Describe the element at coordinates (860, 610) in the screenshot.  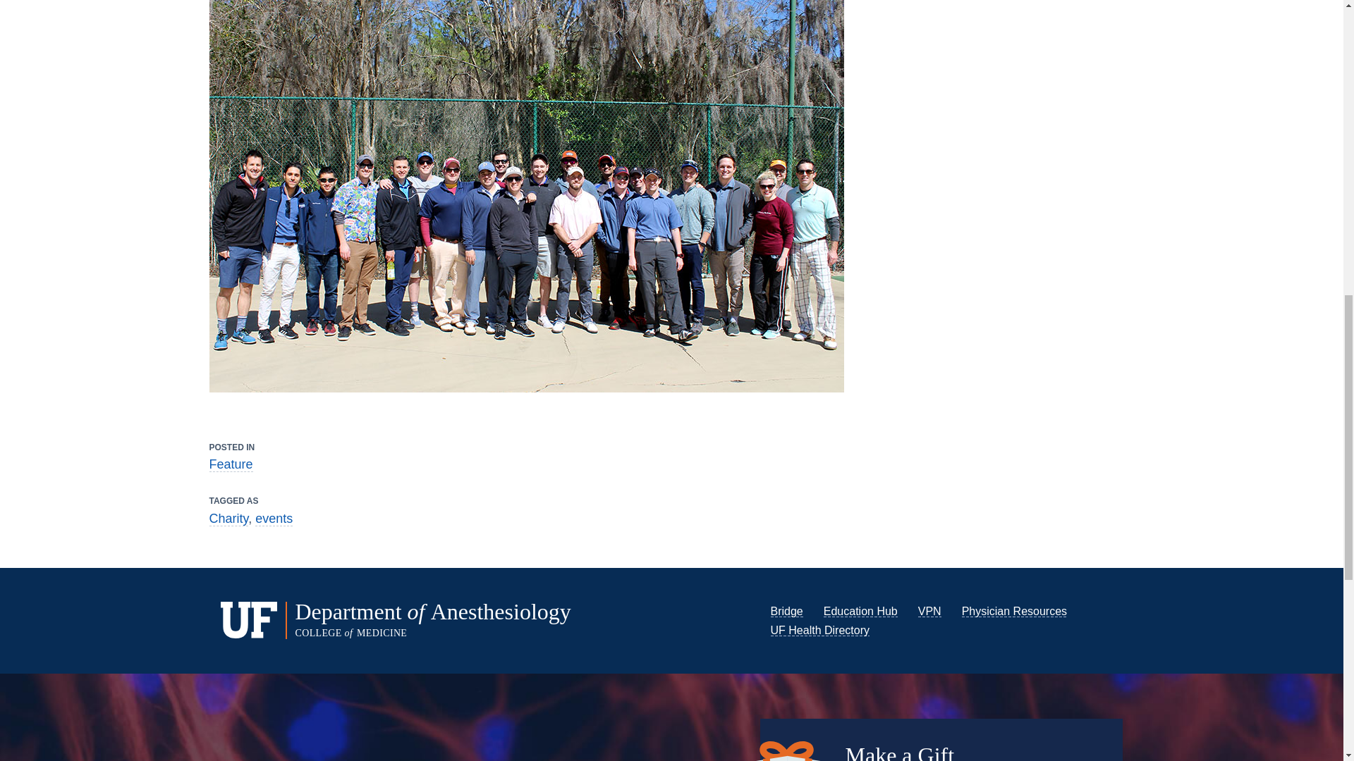
I see `Education Hub` at that location.